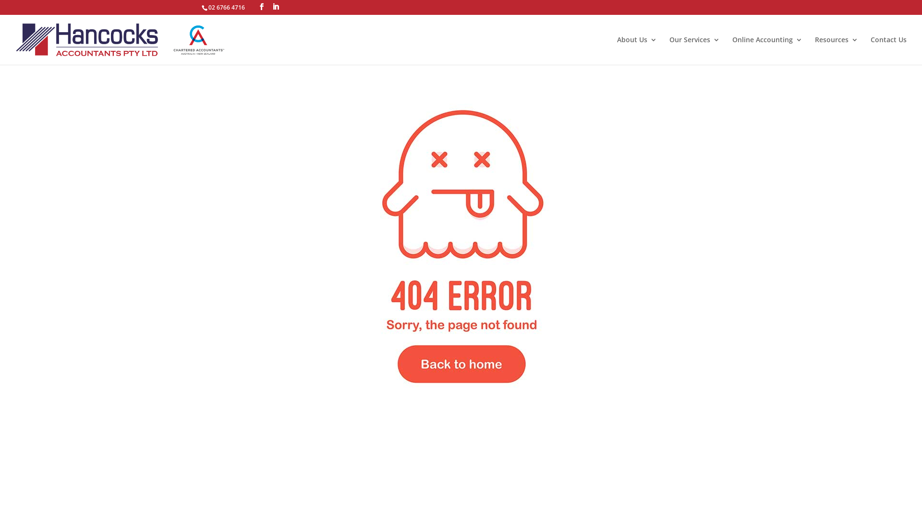 The image size is (922, 518). Describe the element at coordinates (227, 8) in the screenshot. I see `02 6766 4716` at that location.